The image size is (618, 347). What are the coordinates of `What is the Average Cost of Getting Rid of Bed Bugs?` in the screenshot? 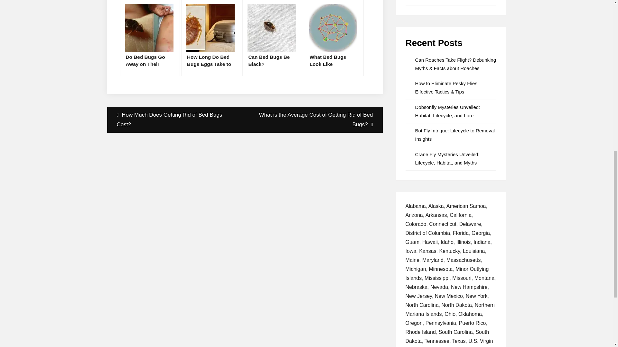 It's located at (314, 120).